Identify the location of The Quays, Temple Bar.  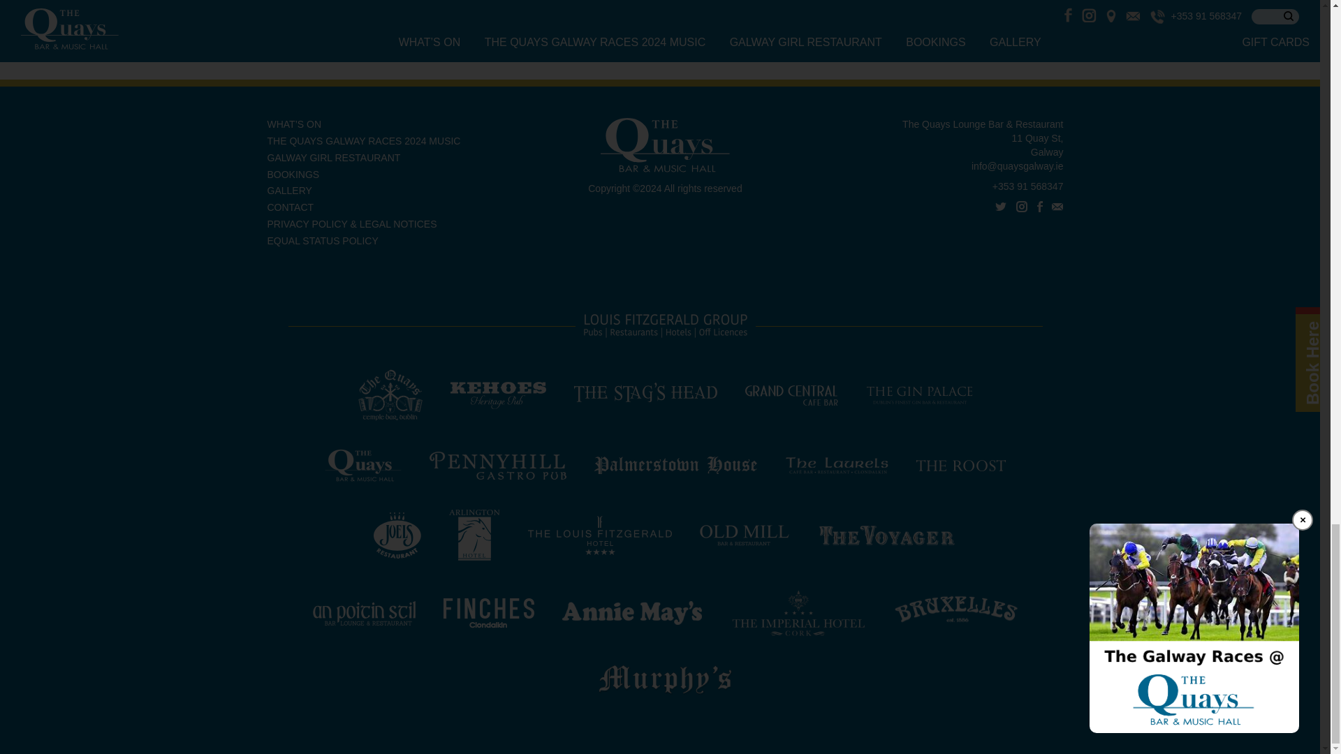
(390, 394).